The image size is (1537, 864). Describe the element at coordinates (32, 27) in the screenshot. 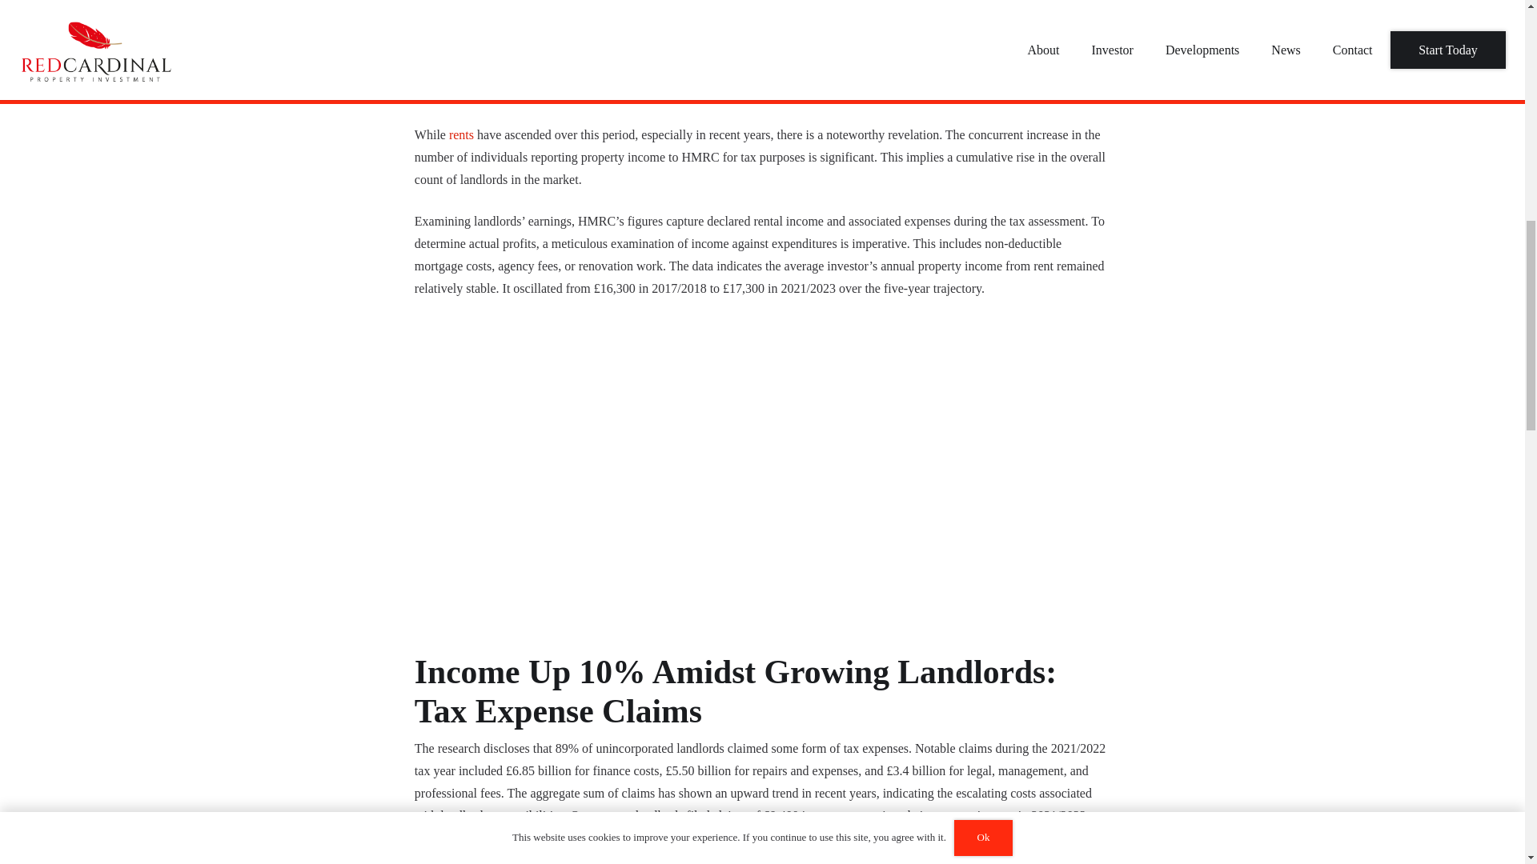

I see `Back to top` at that location.